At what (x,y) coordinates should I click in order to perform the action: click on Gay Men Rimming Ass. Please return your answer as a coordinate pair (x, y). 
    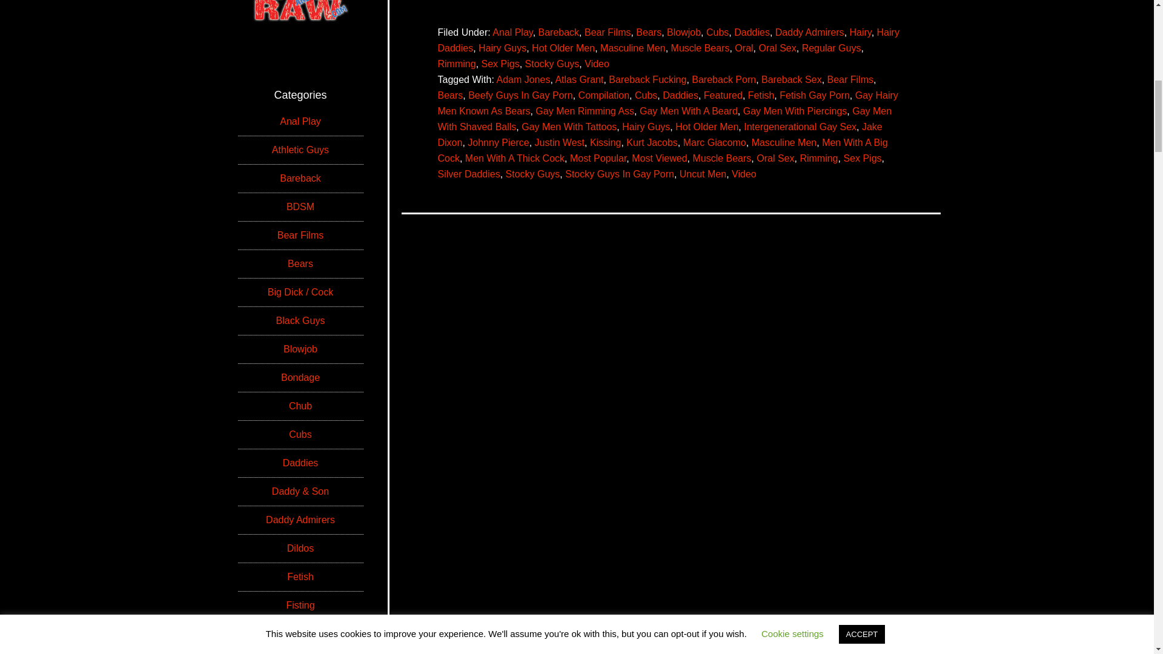
    Looking at the image, I should click on (584, 111).